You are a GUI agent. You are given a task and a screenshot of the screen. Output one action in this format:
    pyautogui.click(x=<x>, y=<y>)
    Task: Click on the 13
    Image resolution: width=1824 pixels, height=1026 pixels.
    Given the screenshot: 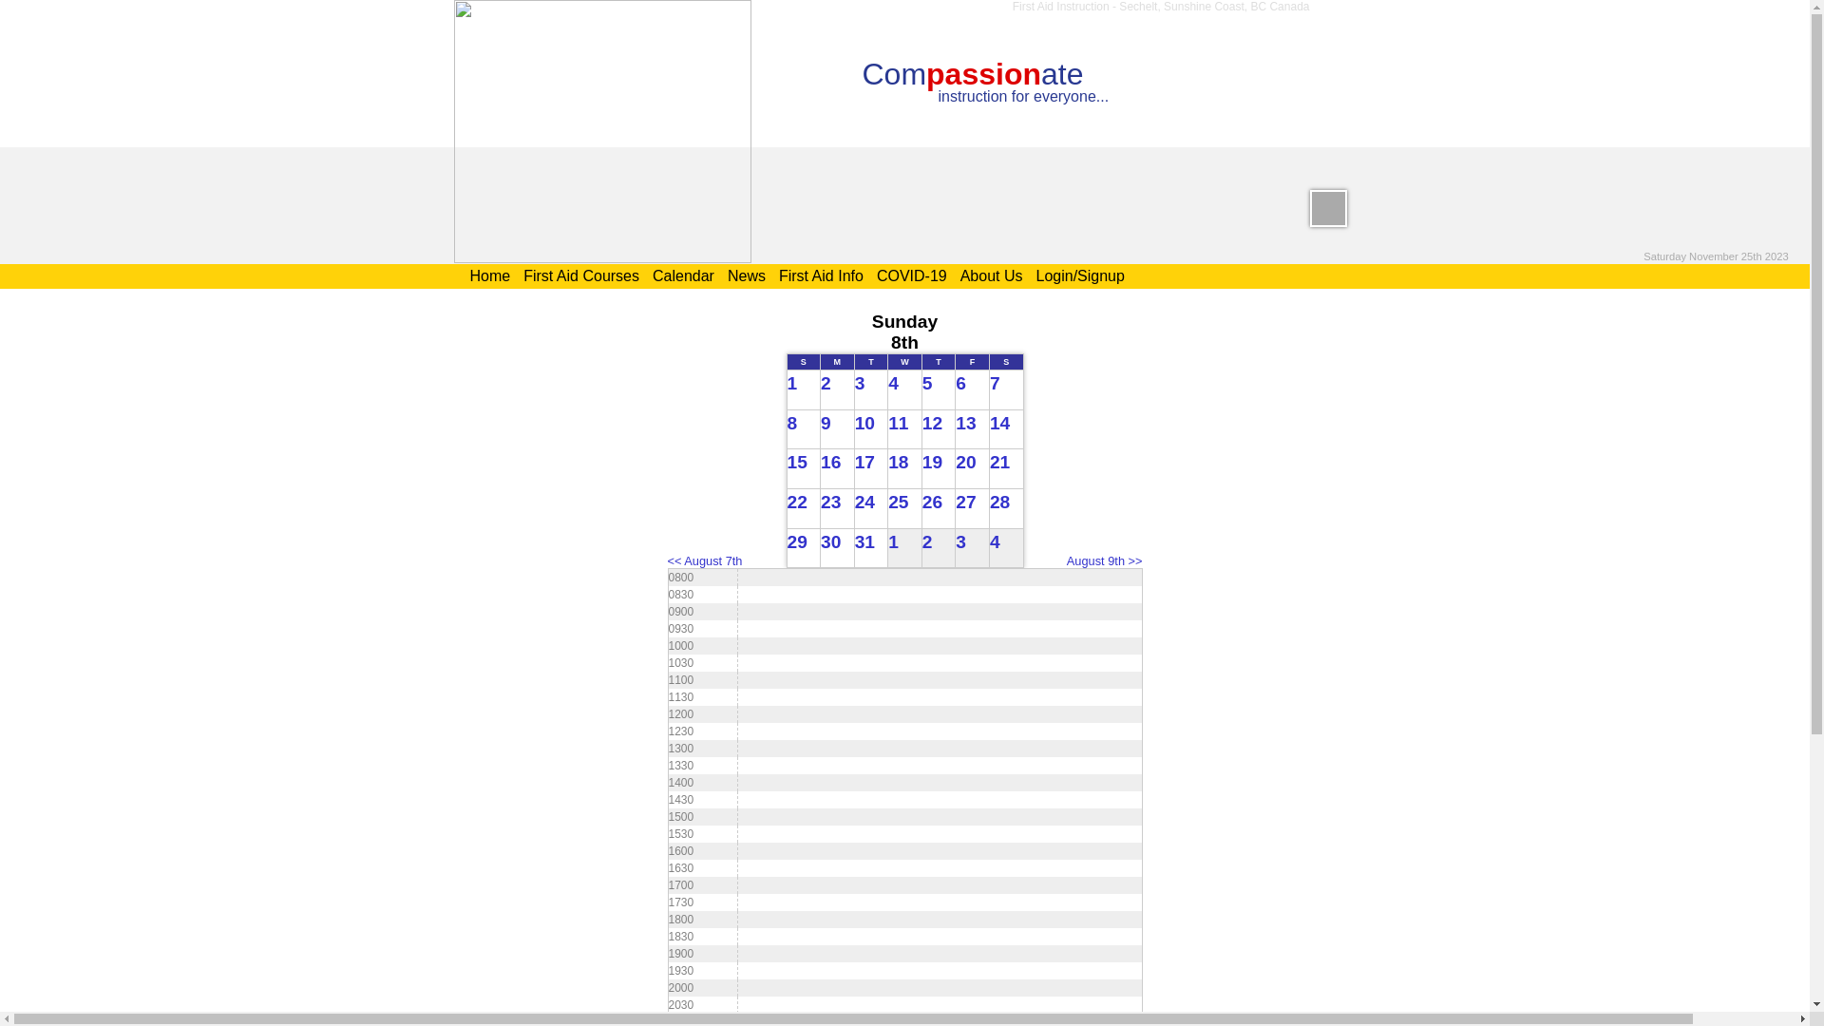 What is the action you would take?
    pyautogui.click(x=973, y=429)
    